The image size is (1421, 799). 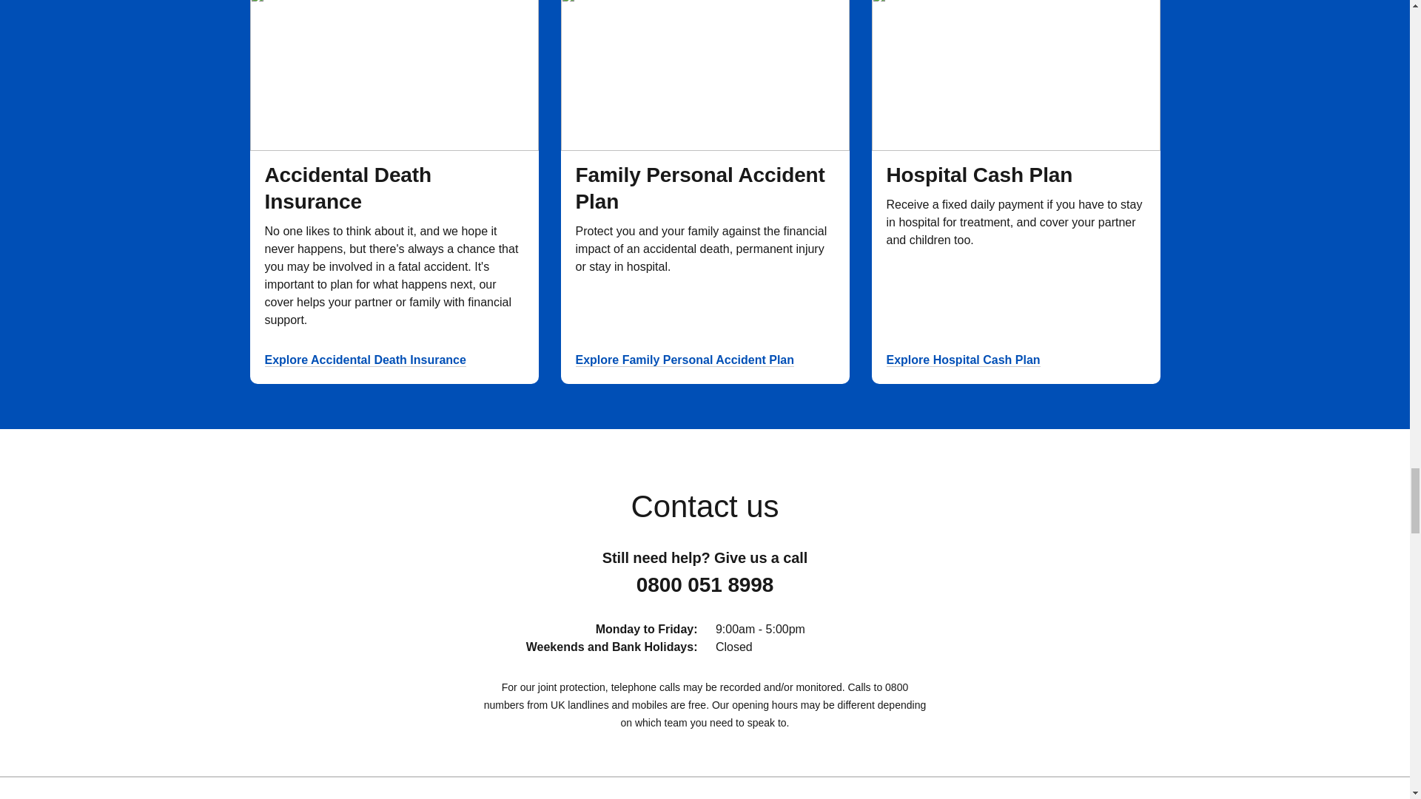 What do you see at coordinates (980, 175) in the screenshot?
I see `Hospital Cash Plan` at bounding box center [980, 175].